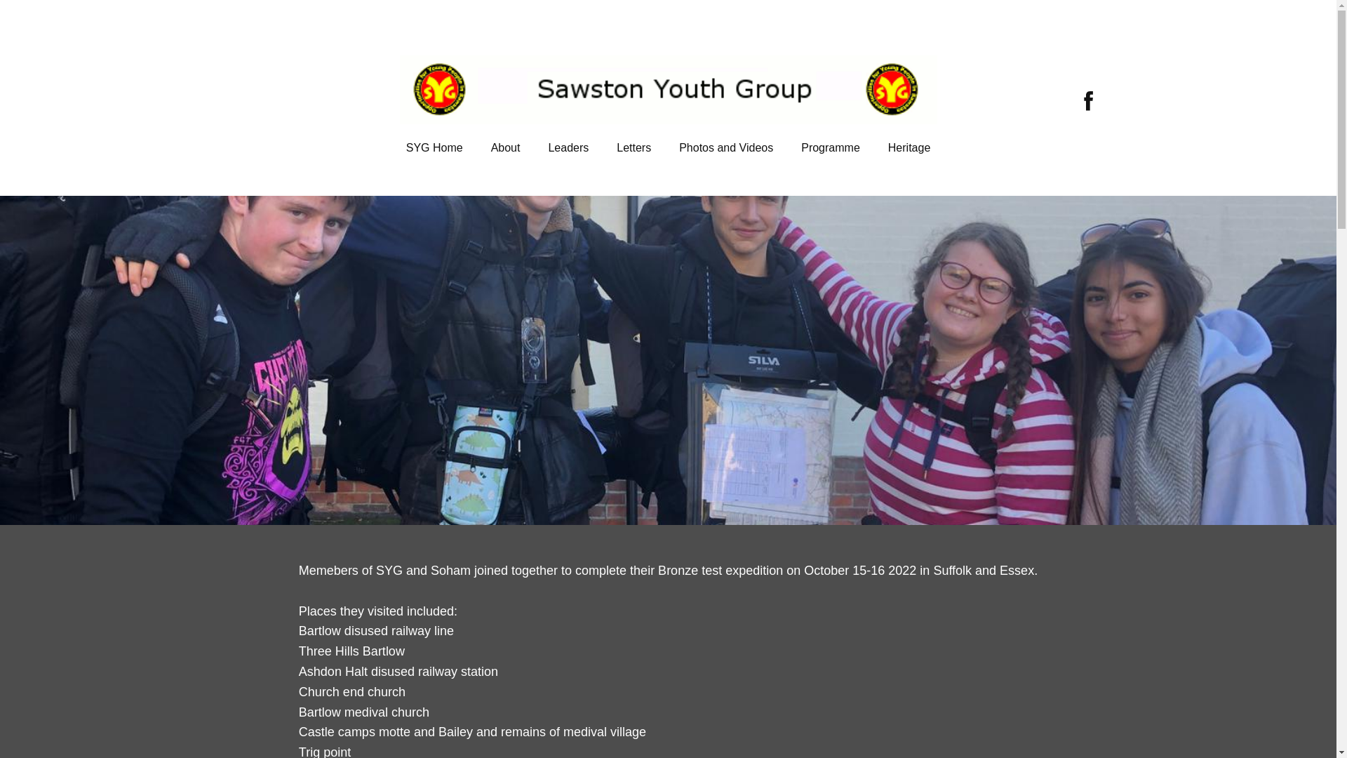  I want to click on Heritage, so click(909, 147).